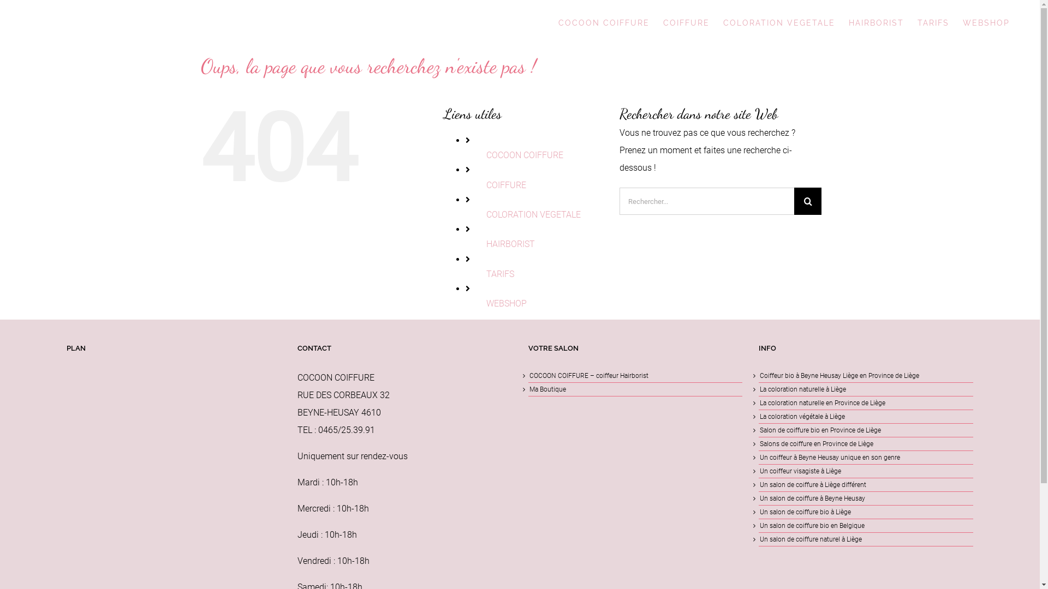 This screenshot has height=589, width=1048. Describe the element at coordinates (507, 303) in the screenshot. I see `WEBSHOP` at that location.